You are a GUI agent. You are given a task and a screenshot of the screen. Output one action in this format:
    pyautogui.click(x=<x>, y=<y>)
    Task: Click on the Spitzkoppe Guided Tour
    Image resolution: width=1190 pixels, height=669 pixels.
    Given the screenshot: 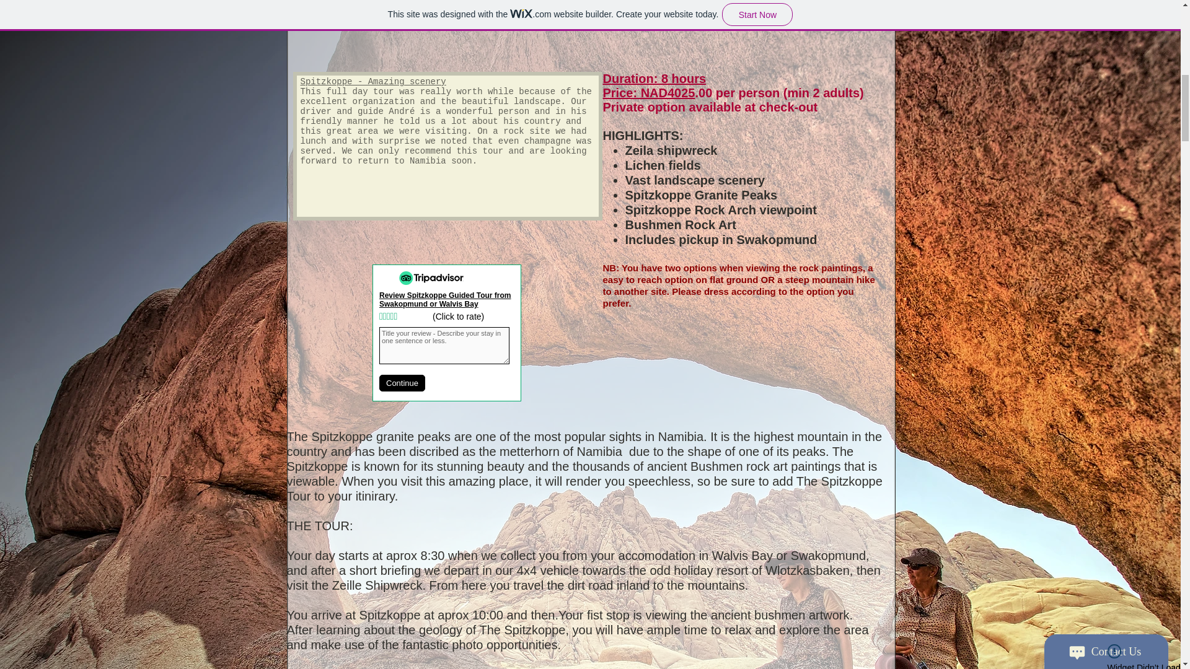 What is the action you would take?
    pyautogui.click(x=705, y=17)
    